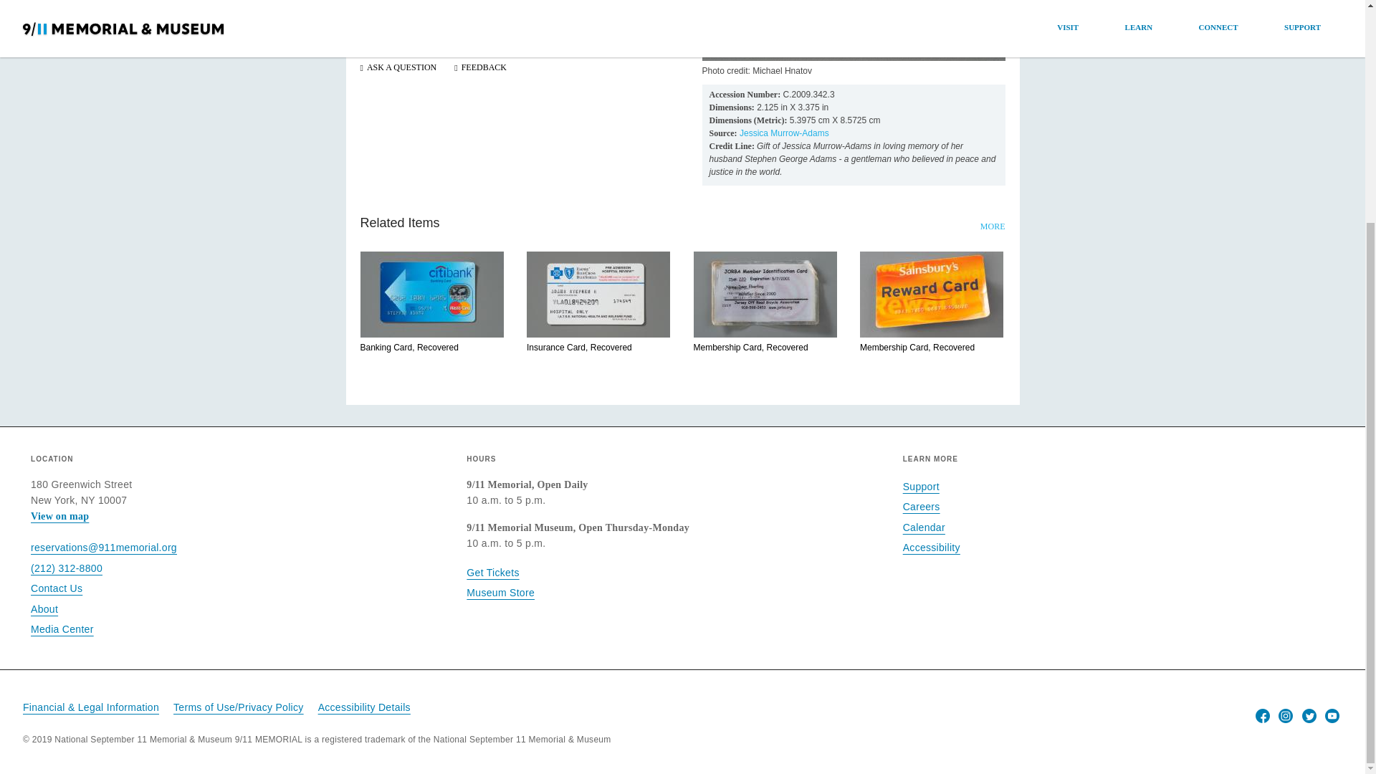 The image size is (1376, 774). I want to click on Jessica Murrow-Adams, so click(784, 133).